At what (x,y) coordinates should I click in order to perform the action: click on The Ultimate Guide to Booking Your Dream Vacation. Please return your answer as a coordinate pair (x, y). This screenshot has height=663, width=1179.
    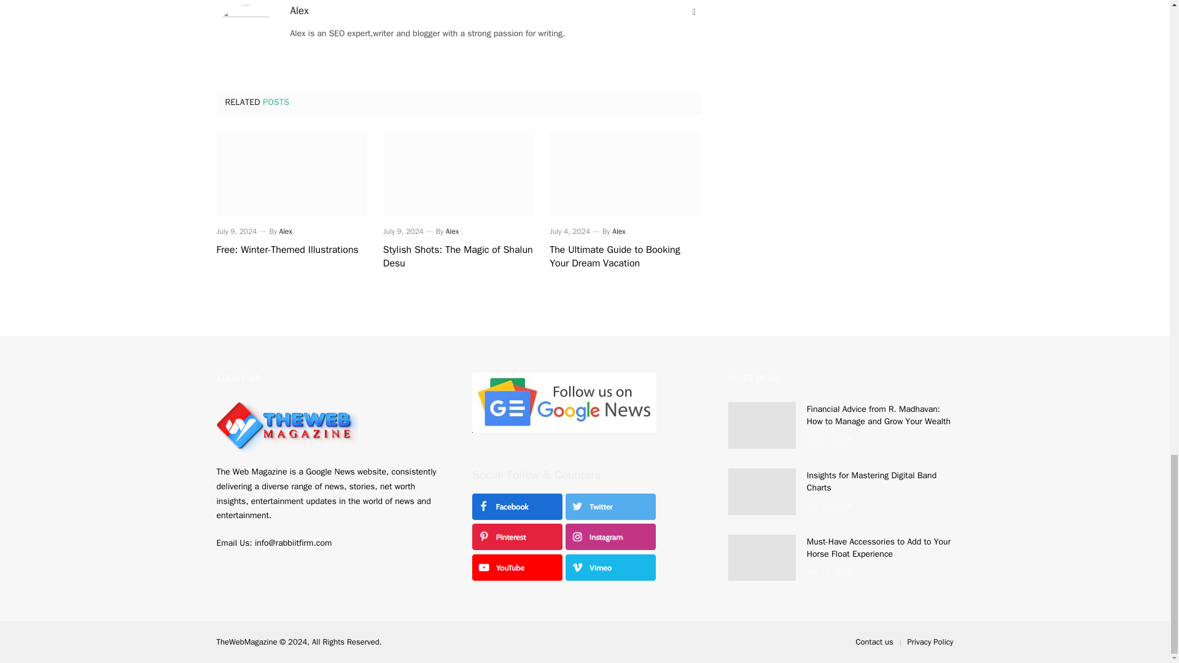
    Looking at the image, I should click on (625, 257).